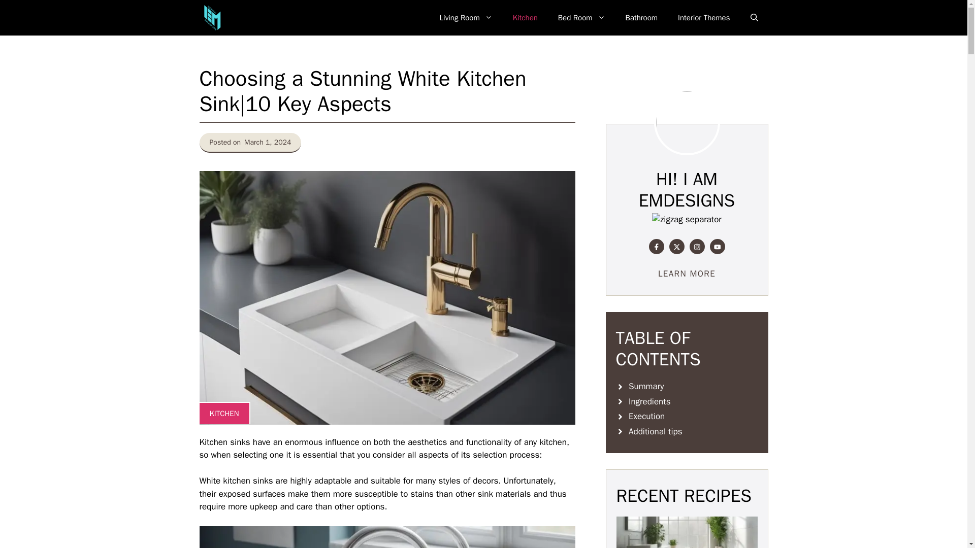 The height and width of the screenshot is (548, 975). Describe the element at coordinates (525, 17) in the screenshot. I see `Kitchen` at that location.